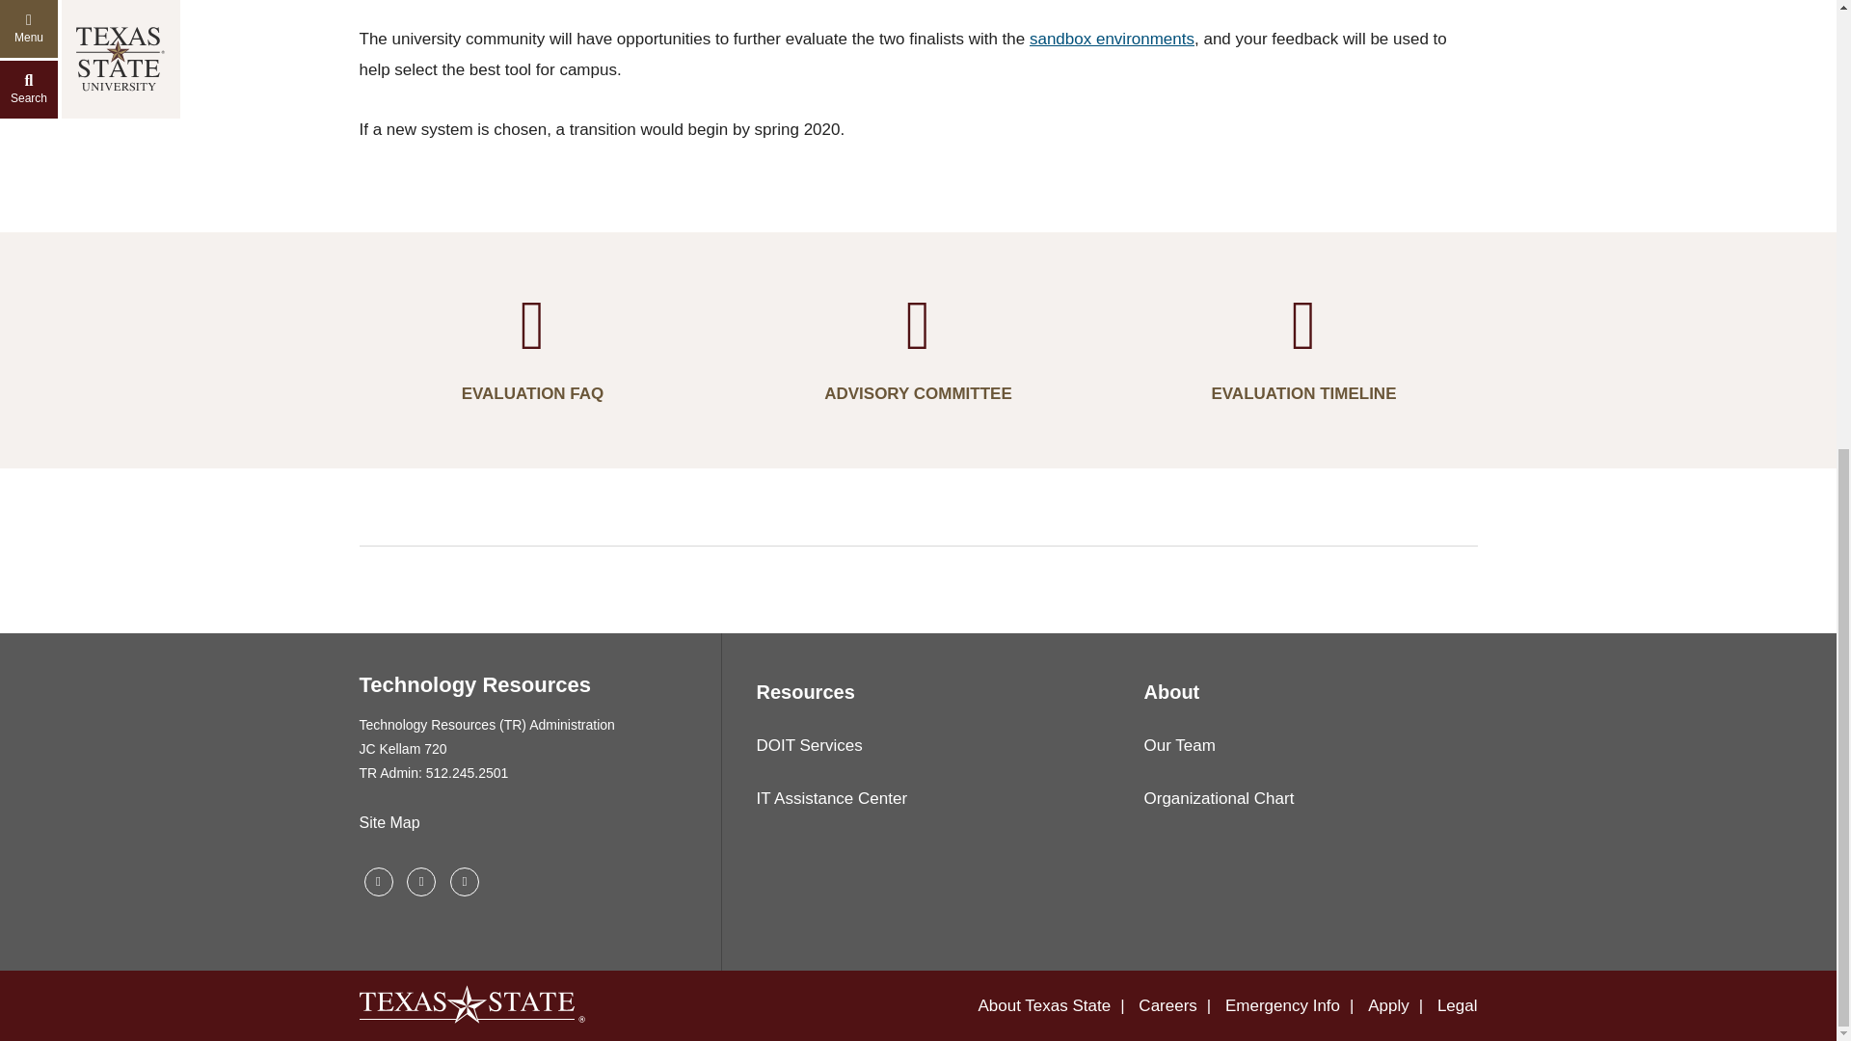 Image resolution: width=1851 pixels, height=1041 pixels. Describe the element at coordinates (465, 881) in the screenshot. I see `Twitter` at that location.